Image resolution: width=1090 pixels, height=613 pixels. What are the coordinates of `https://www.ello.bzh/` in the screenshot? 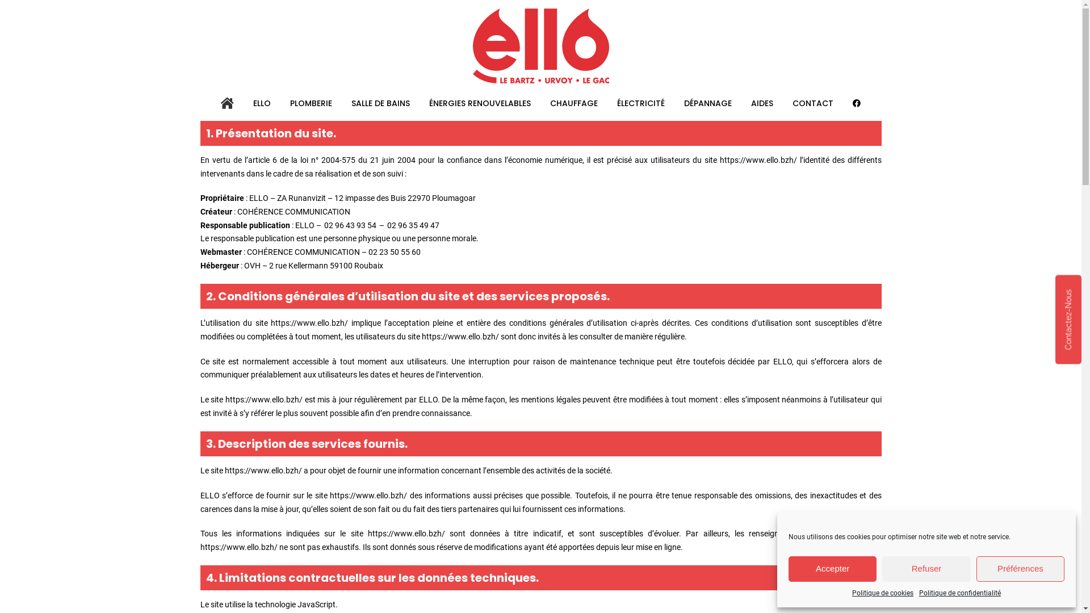 It's located at (238, 547).